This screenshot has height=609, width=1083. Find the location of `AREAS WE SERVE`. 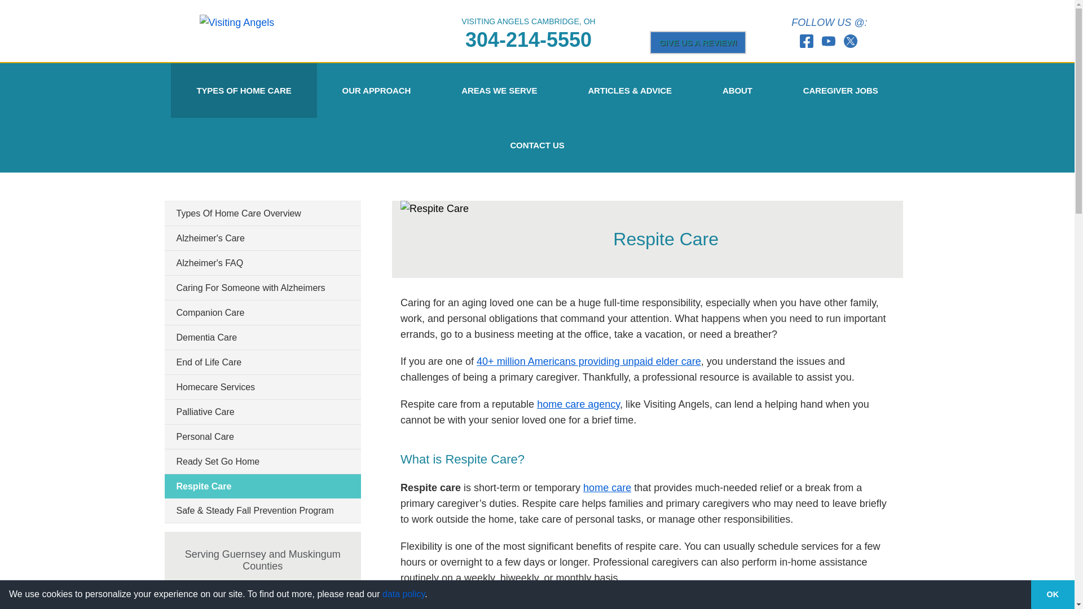

AREAS WE SERVE is located at coordinates (499, 90).